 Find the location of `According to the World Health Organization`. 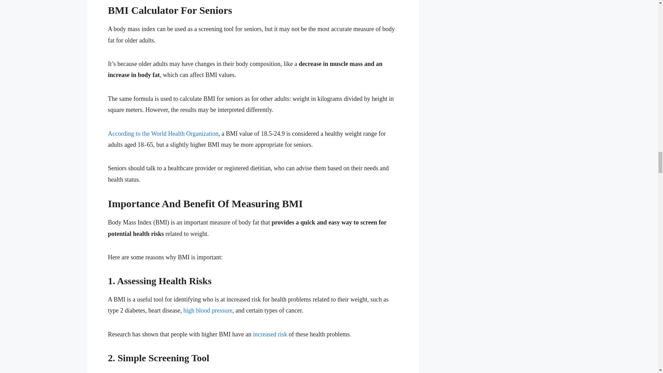

According to the World Health Organization is located at coordinates (163, 133).